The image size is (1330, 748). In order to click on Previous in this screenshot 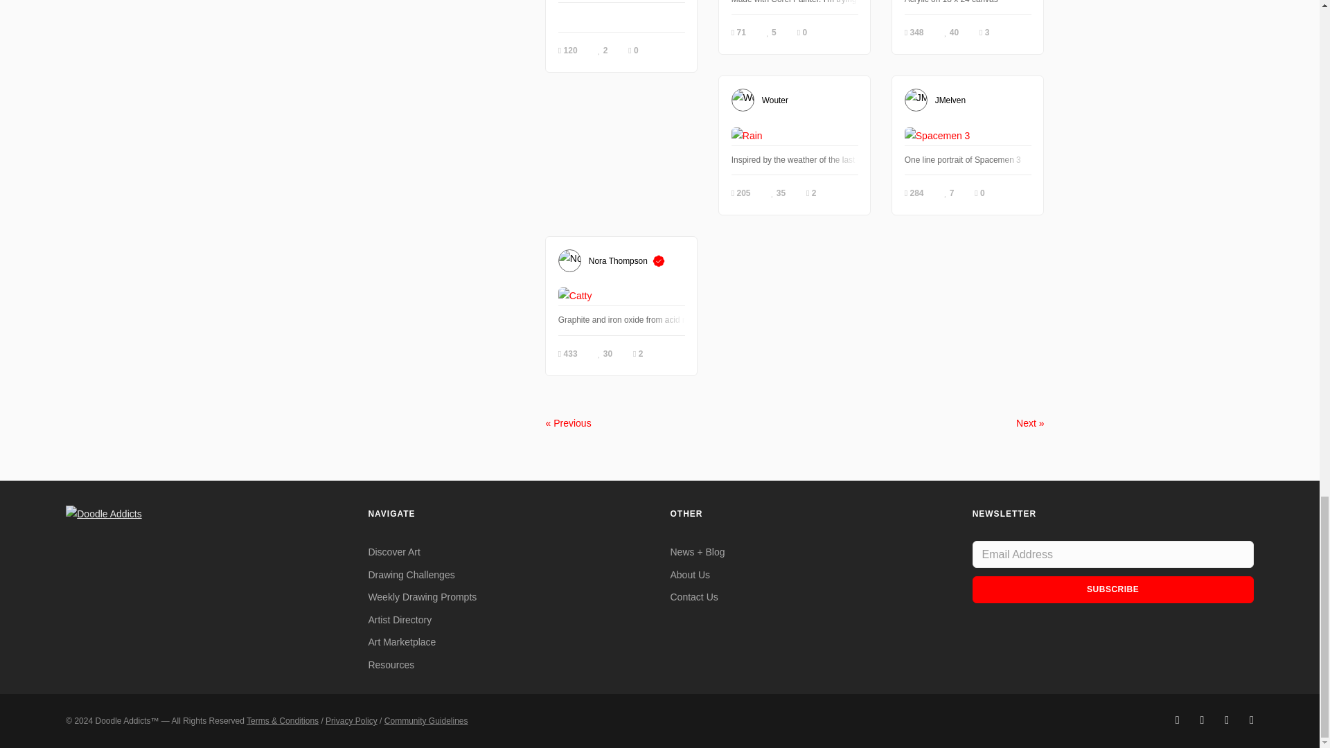, I will do `click(568, 422)`.